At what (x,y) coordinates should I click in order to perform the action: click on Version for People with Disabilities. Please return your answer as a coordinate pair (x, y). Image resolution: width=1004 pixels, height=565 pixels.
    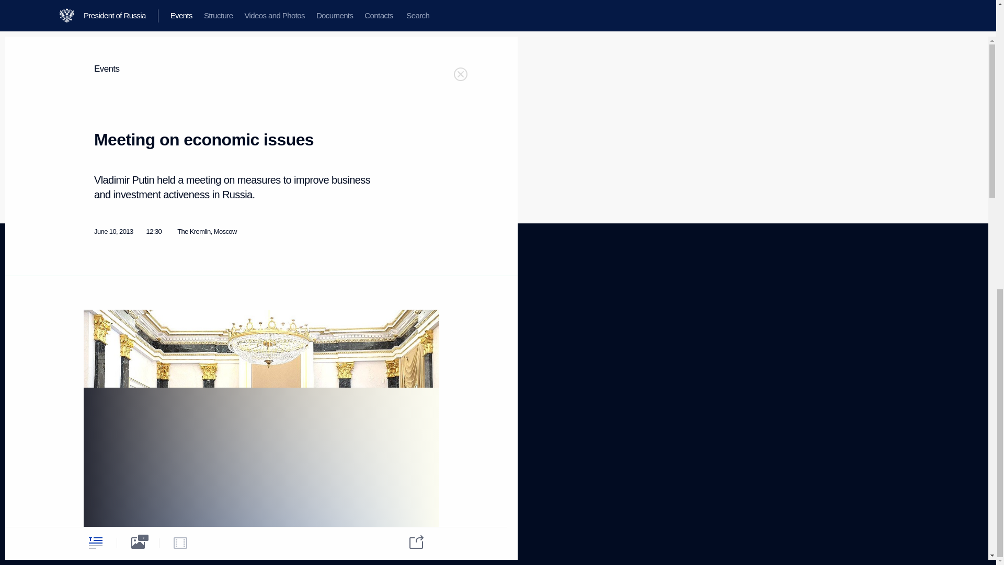
    Looking at the image, I should click on (114, 461).